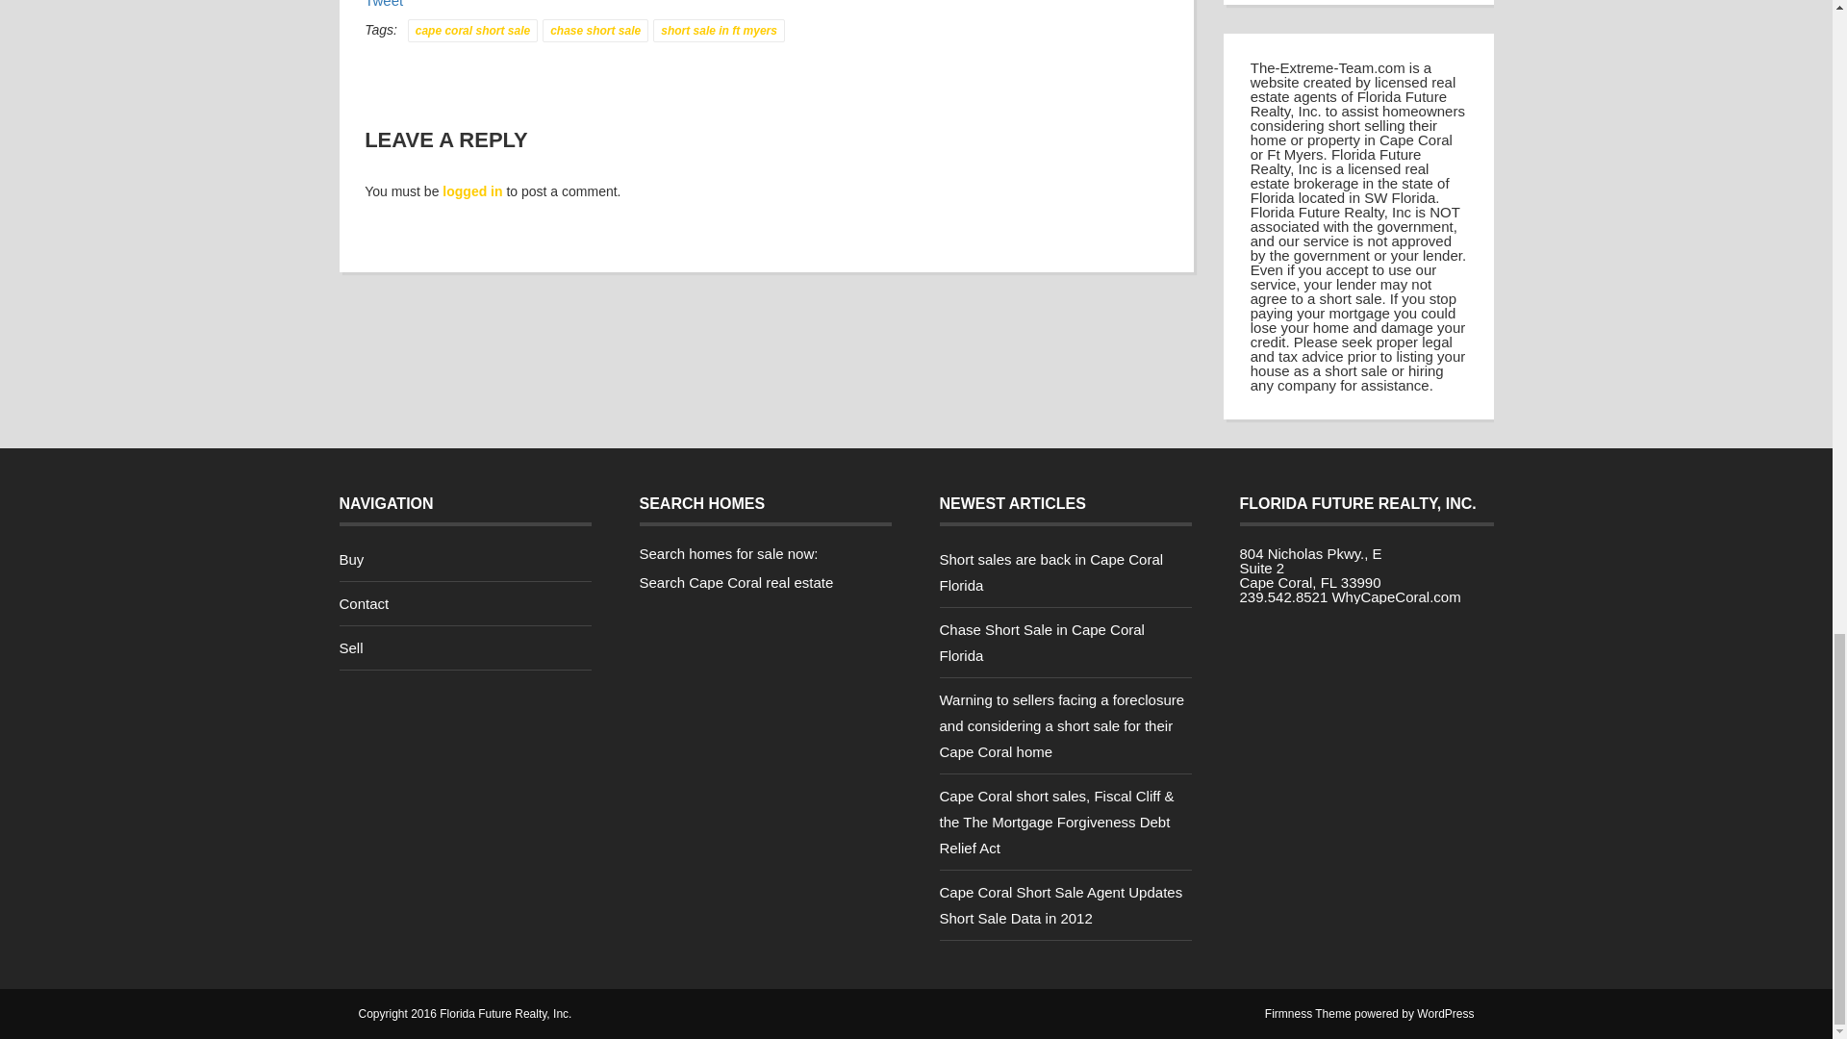 The height and width of the screenshot is (1039, 1847). What do you see at coordinates (363, 603) in the screenshot?
I see `Contact` at bounding box center [363, 603].